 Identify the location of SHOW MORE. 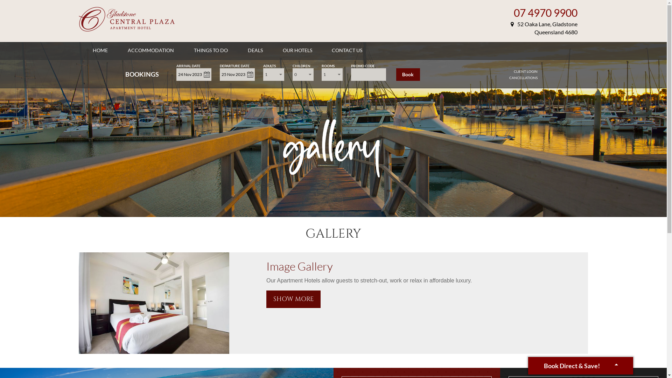
(293, 299).